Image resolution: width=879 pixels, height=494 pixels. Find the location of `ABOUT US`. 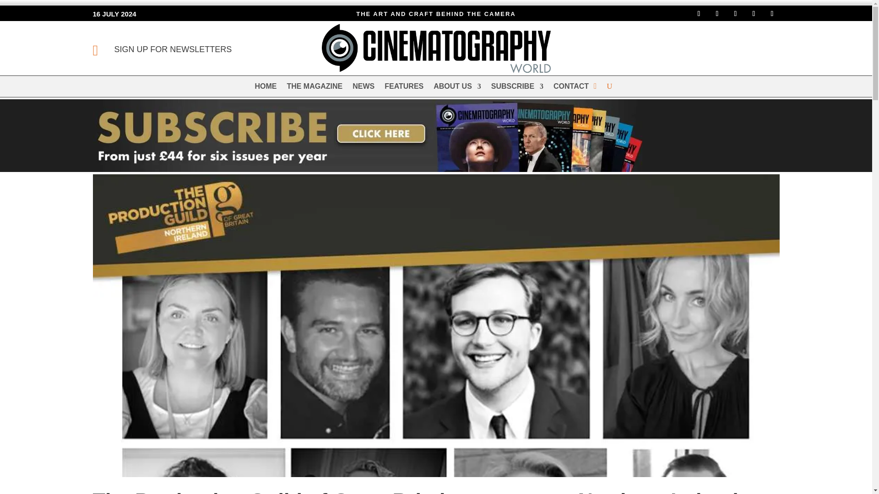

ABOUT US is located at coordinates (457, 88).